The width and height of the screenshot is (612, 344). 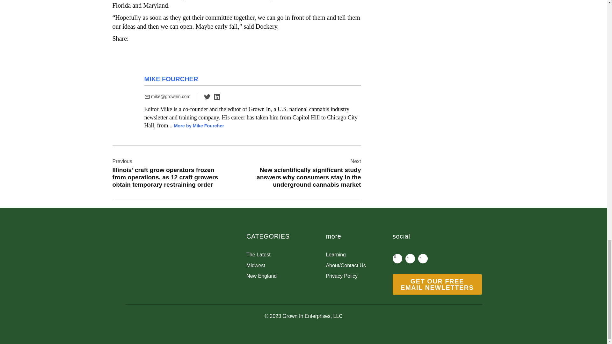 I want to click on New England, so click(x=286, y=276).